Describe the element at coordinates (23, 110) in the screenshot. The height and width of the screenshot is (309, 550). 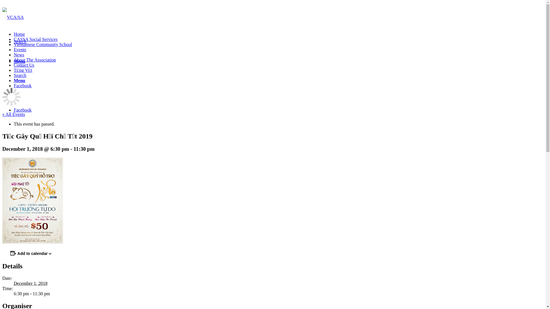
I see `Facebook` at that location.